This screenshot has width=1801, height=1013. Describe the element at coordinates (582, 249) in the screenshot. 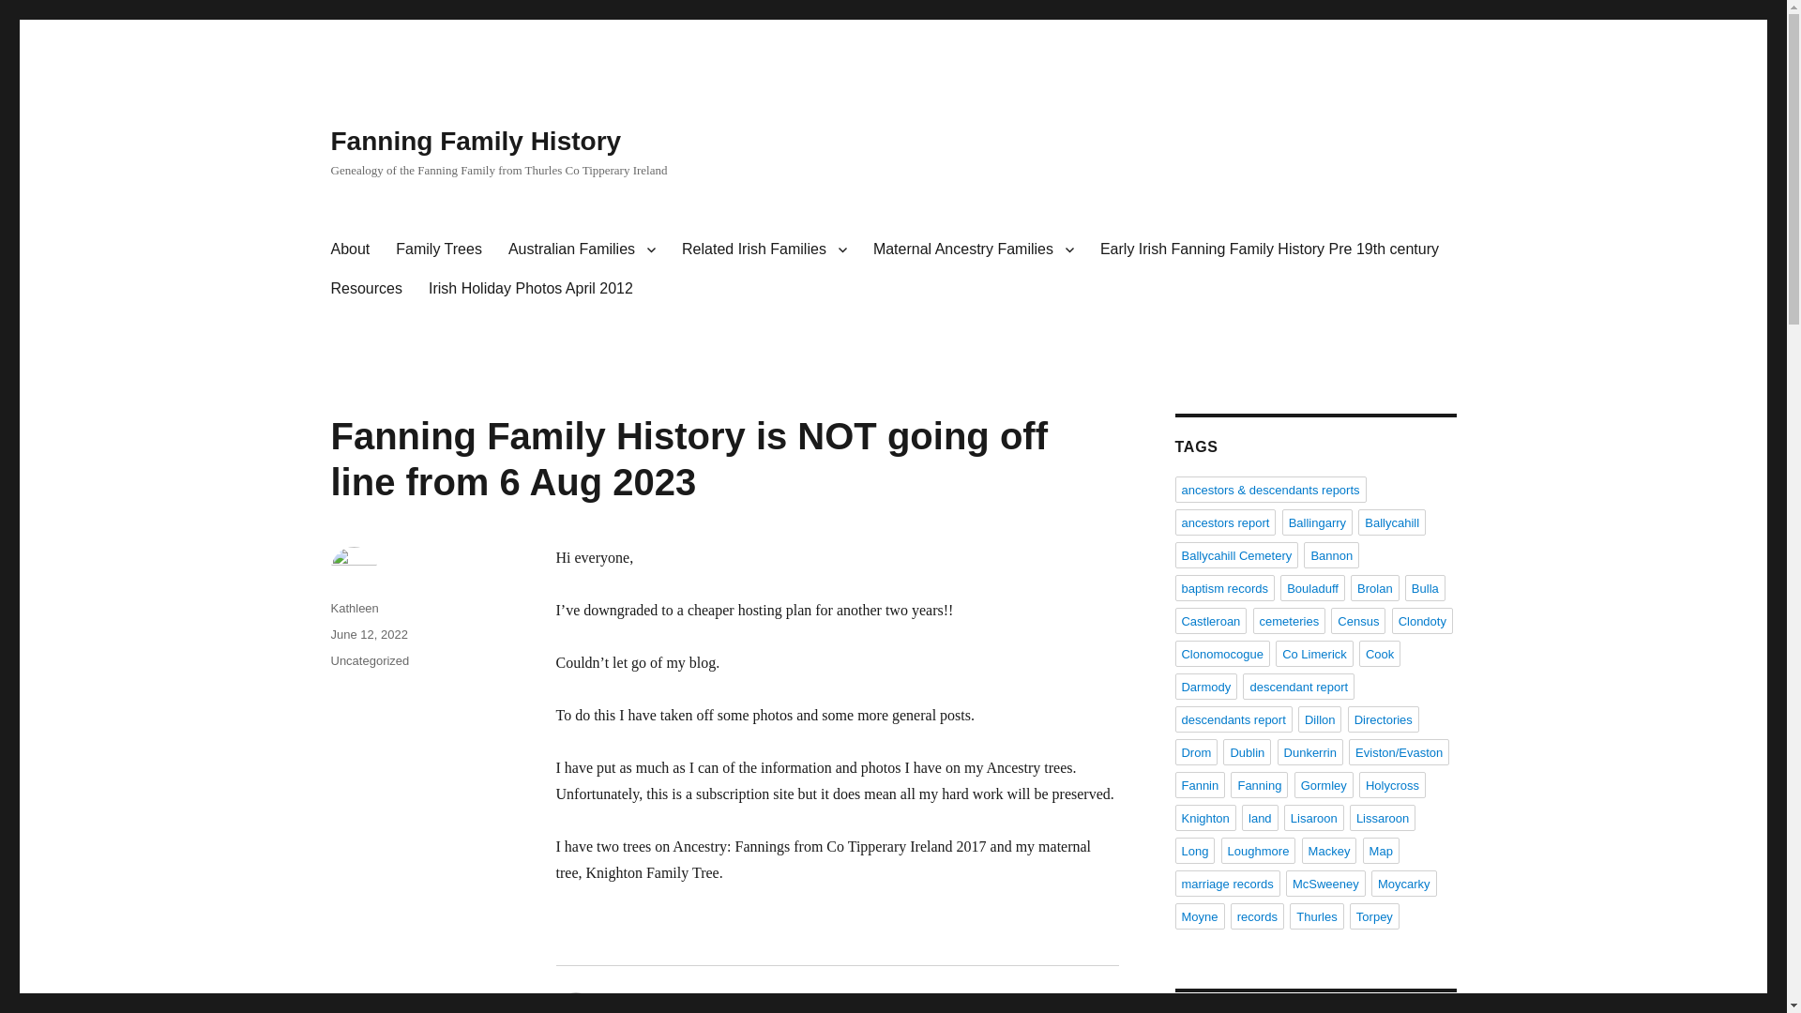

I see `Australian Families` at that location.